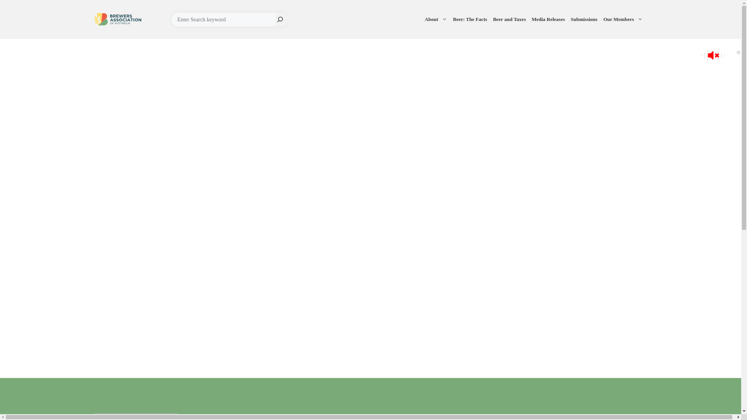 This screenshot has height=420, width=747. I want to click on Media Releases, so click(549, 19).